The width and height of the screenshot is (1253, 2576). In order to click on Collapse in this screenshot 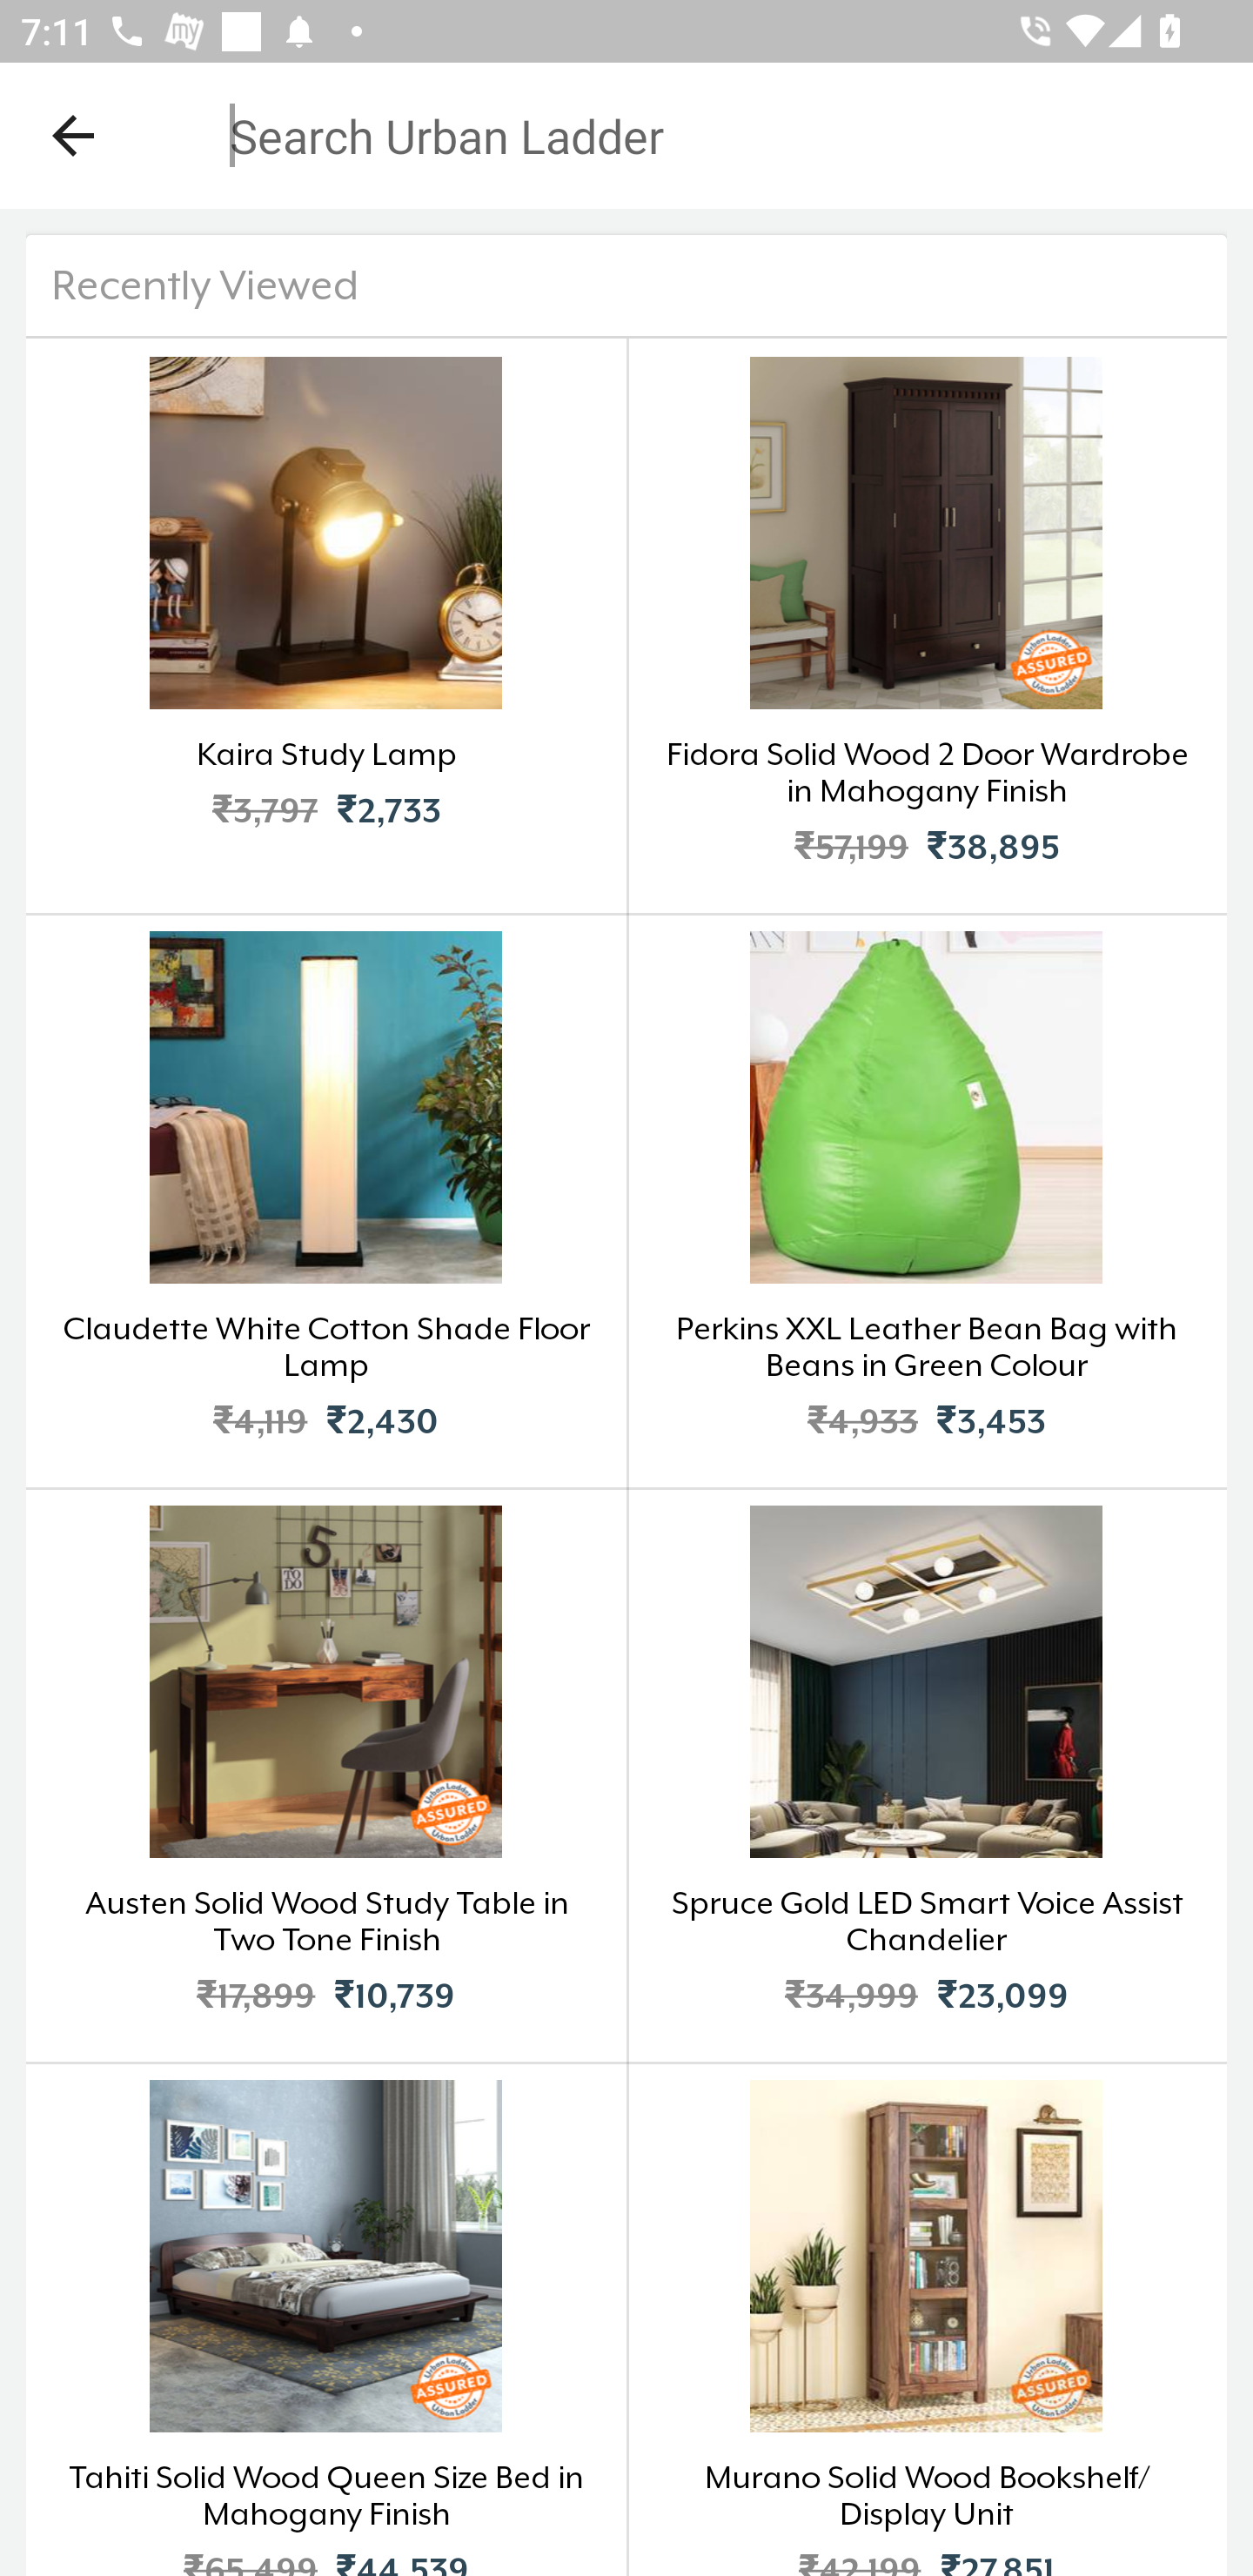, I will do `click(73, 135)`.